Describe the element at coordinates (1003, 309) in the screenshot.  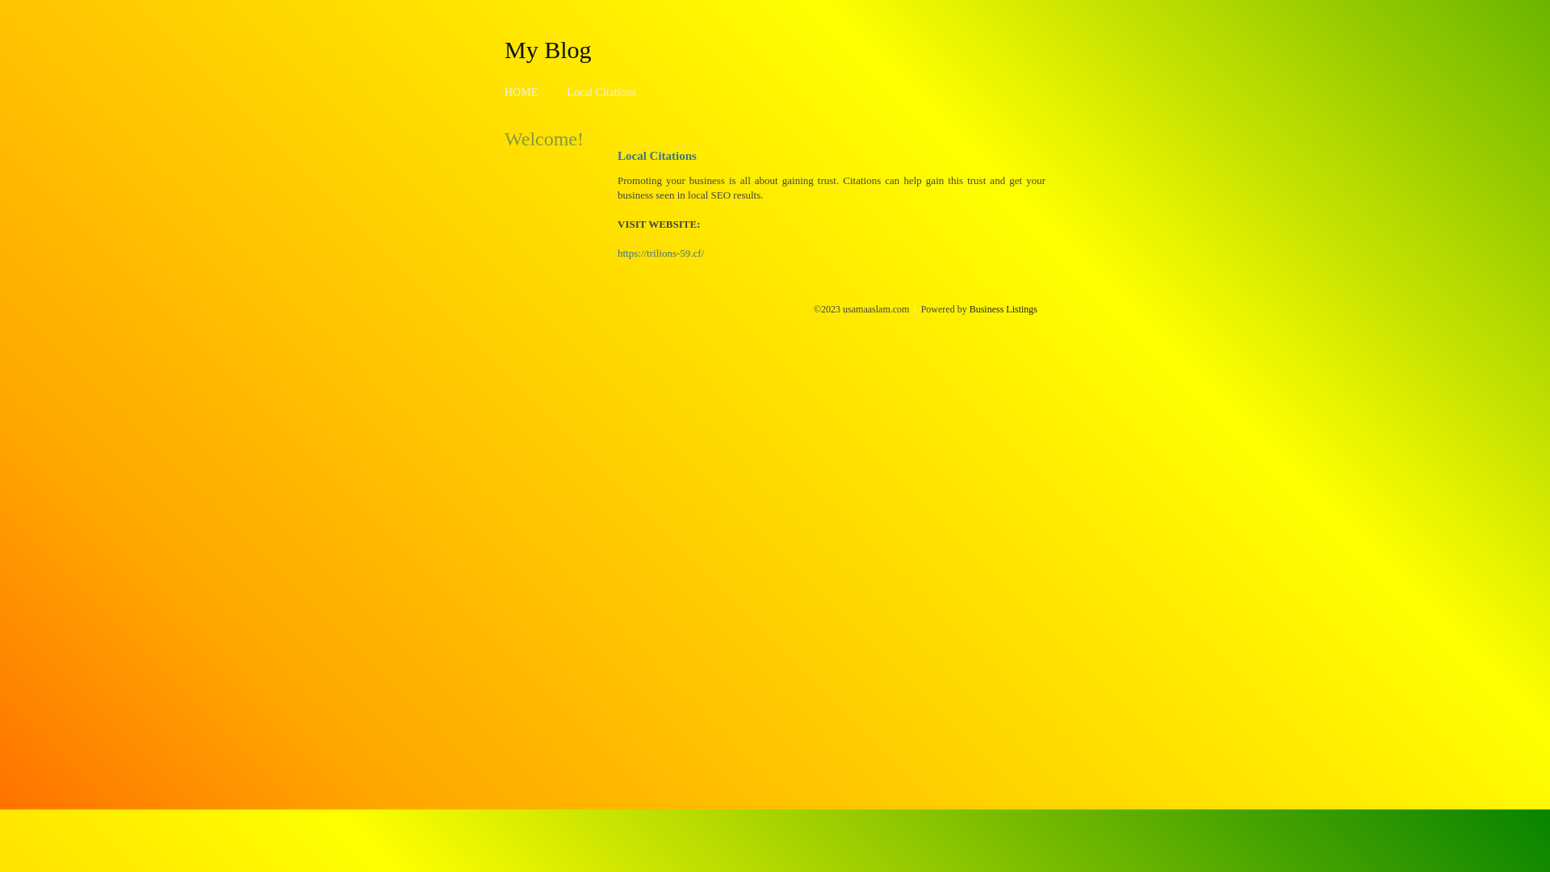
I see `Business Listings` at that location.